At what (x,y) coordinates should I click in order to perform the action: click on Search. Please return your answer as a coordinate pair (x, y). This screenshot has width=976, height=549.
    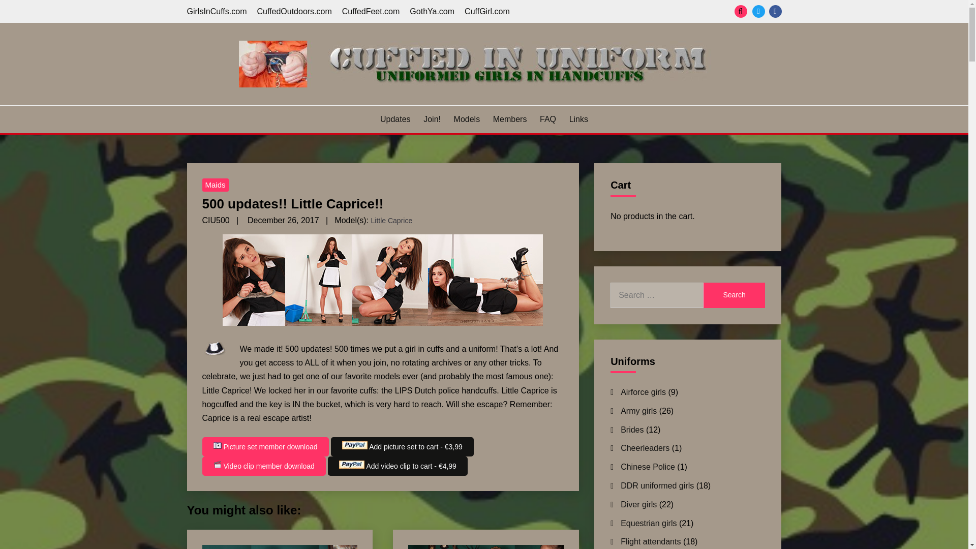
    Looking at the image, I should click on (558, 12).